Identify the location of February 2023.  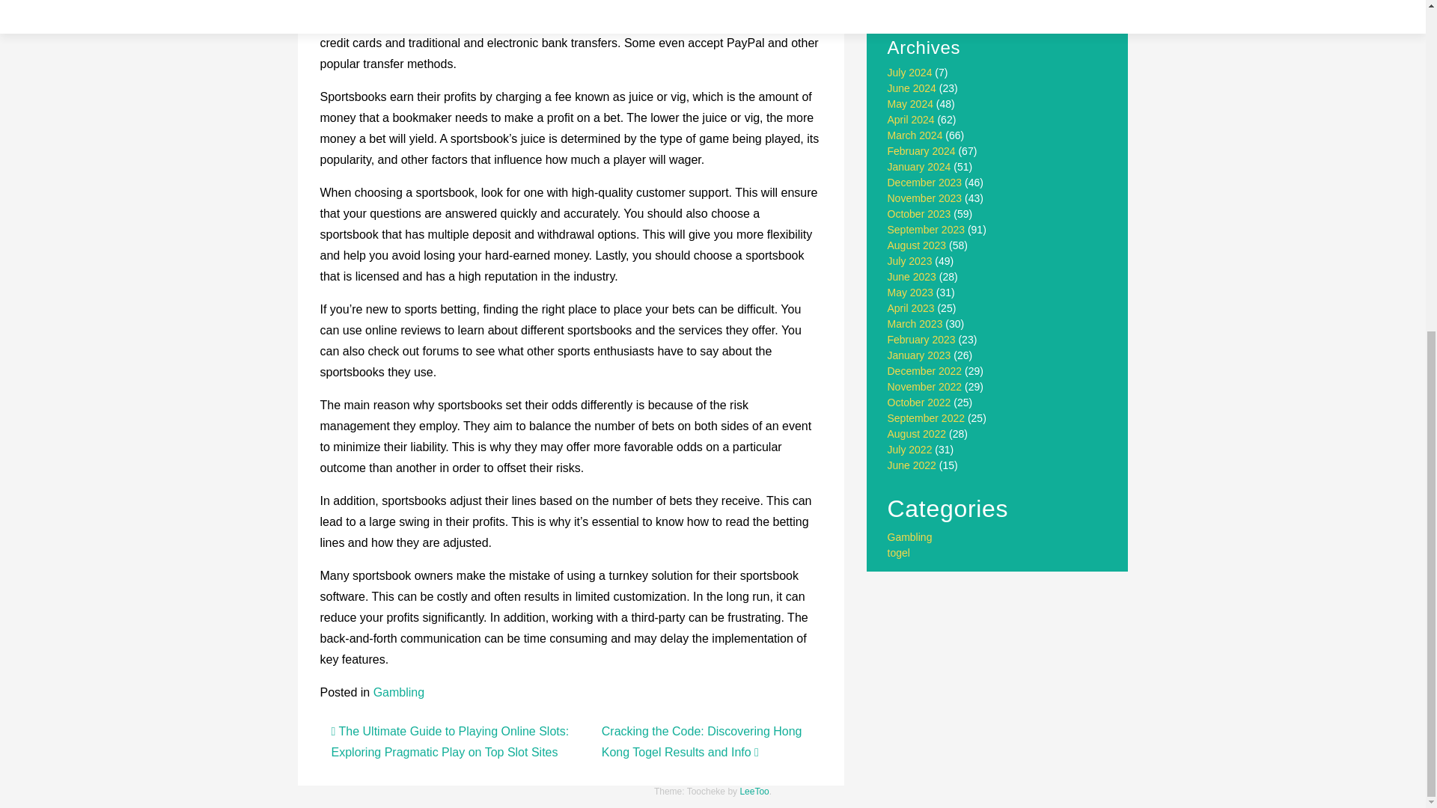
(921, 340).